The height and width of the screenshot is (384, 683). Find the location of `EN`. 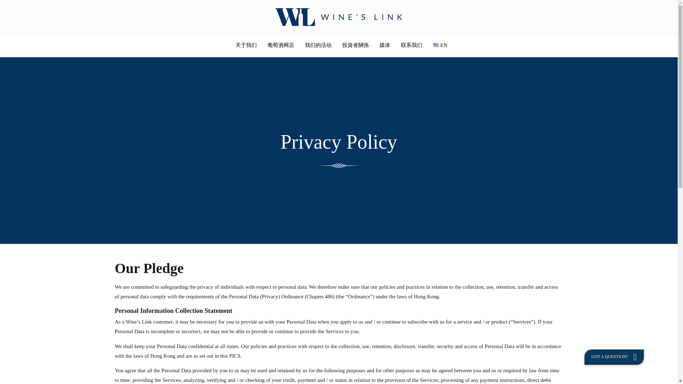

EN is located at coordinates (440, 45).